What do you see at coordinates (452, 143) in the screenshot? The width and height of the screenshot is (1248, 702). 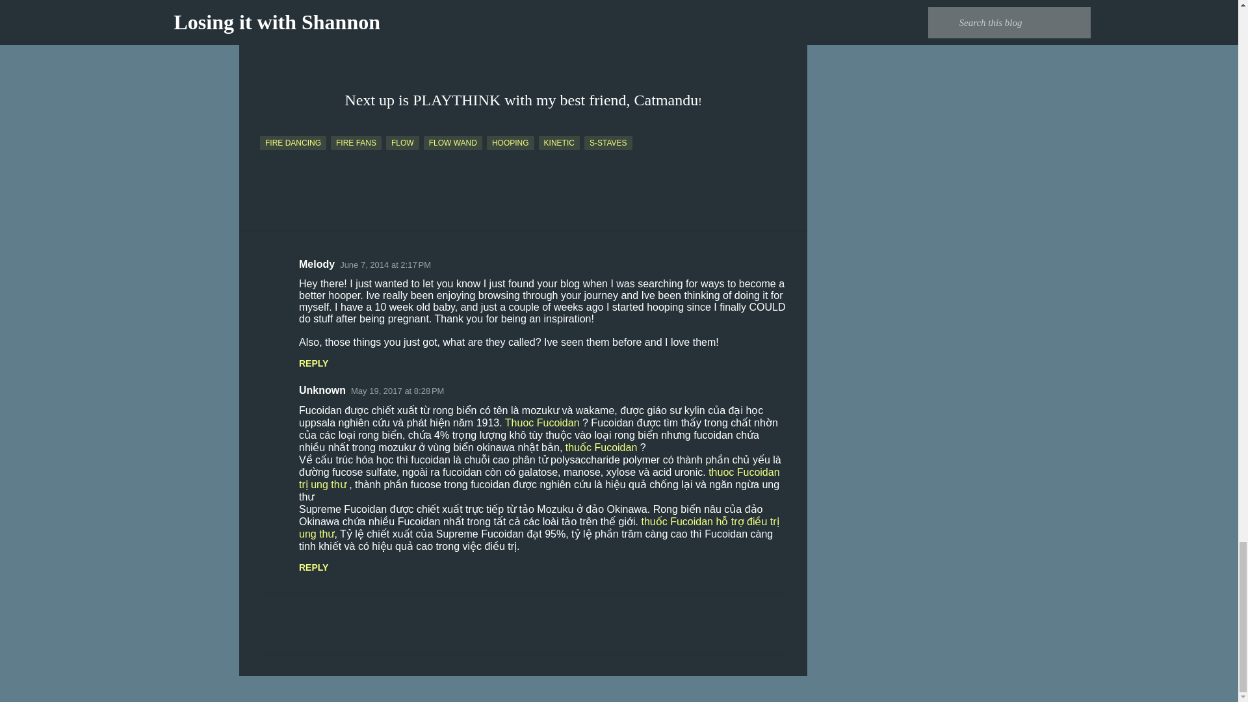 I see `FLOW WAND` at bounding box center [452, 143].